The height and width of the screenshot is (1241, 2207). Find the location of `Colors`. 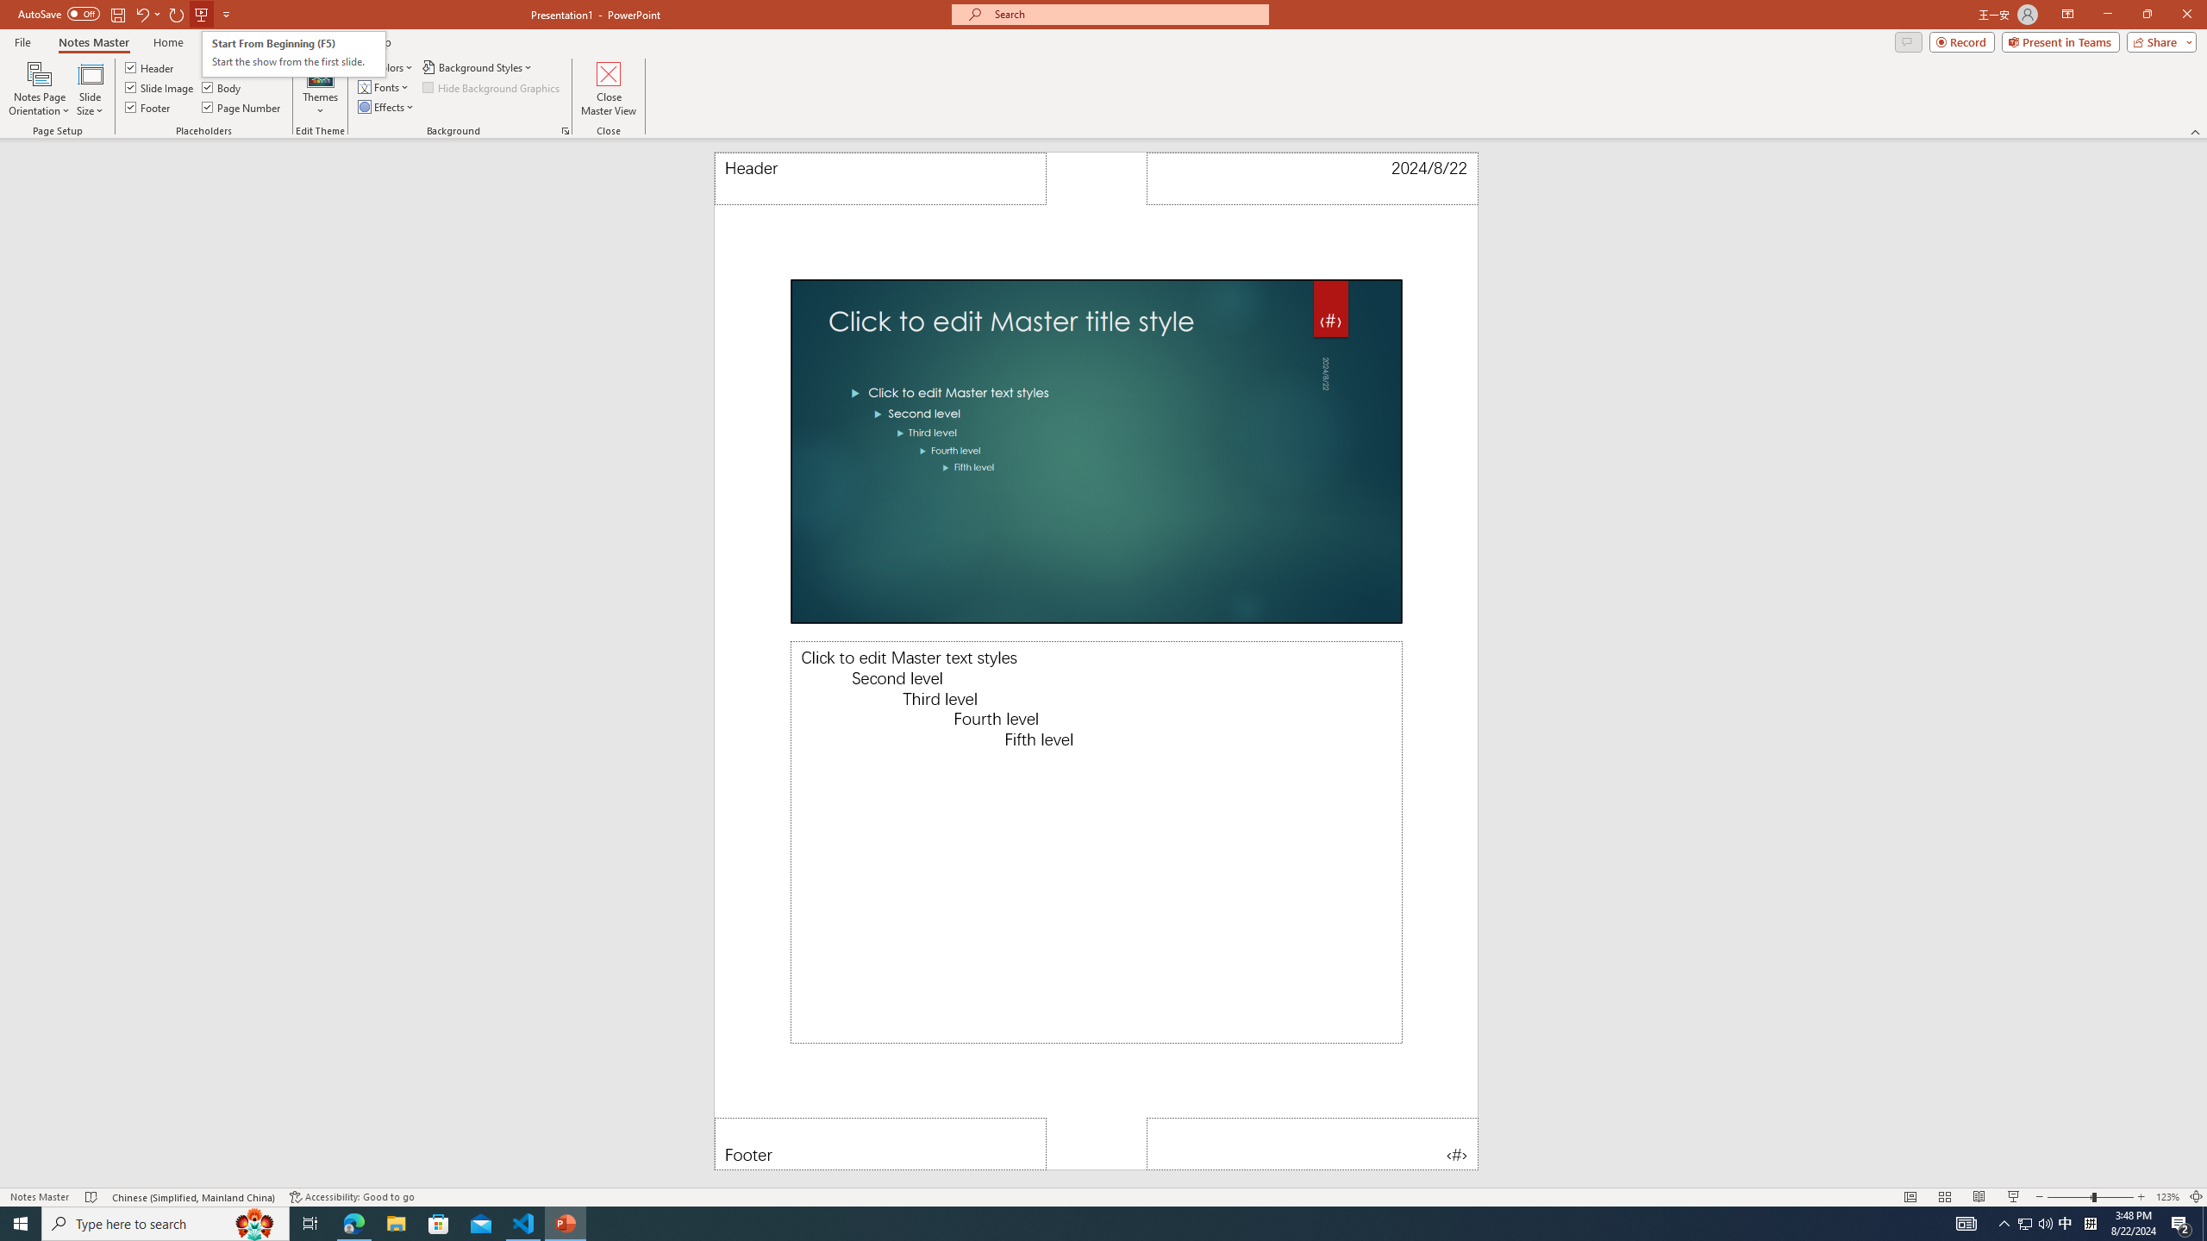

Colors is located at coordinates (387, 67).